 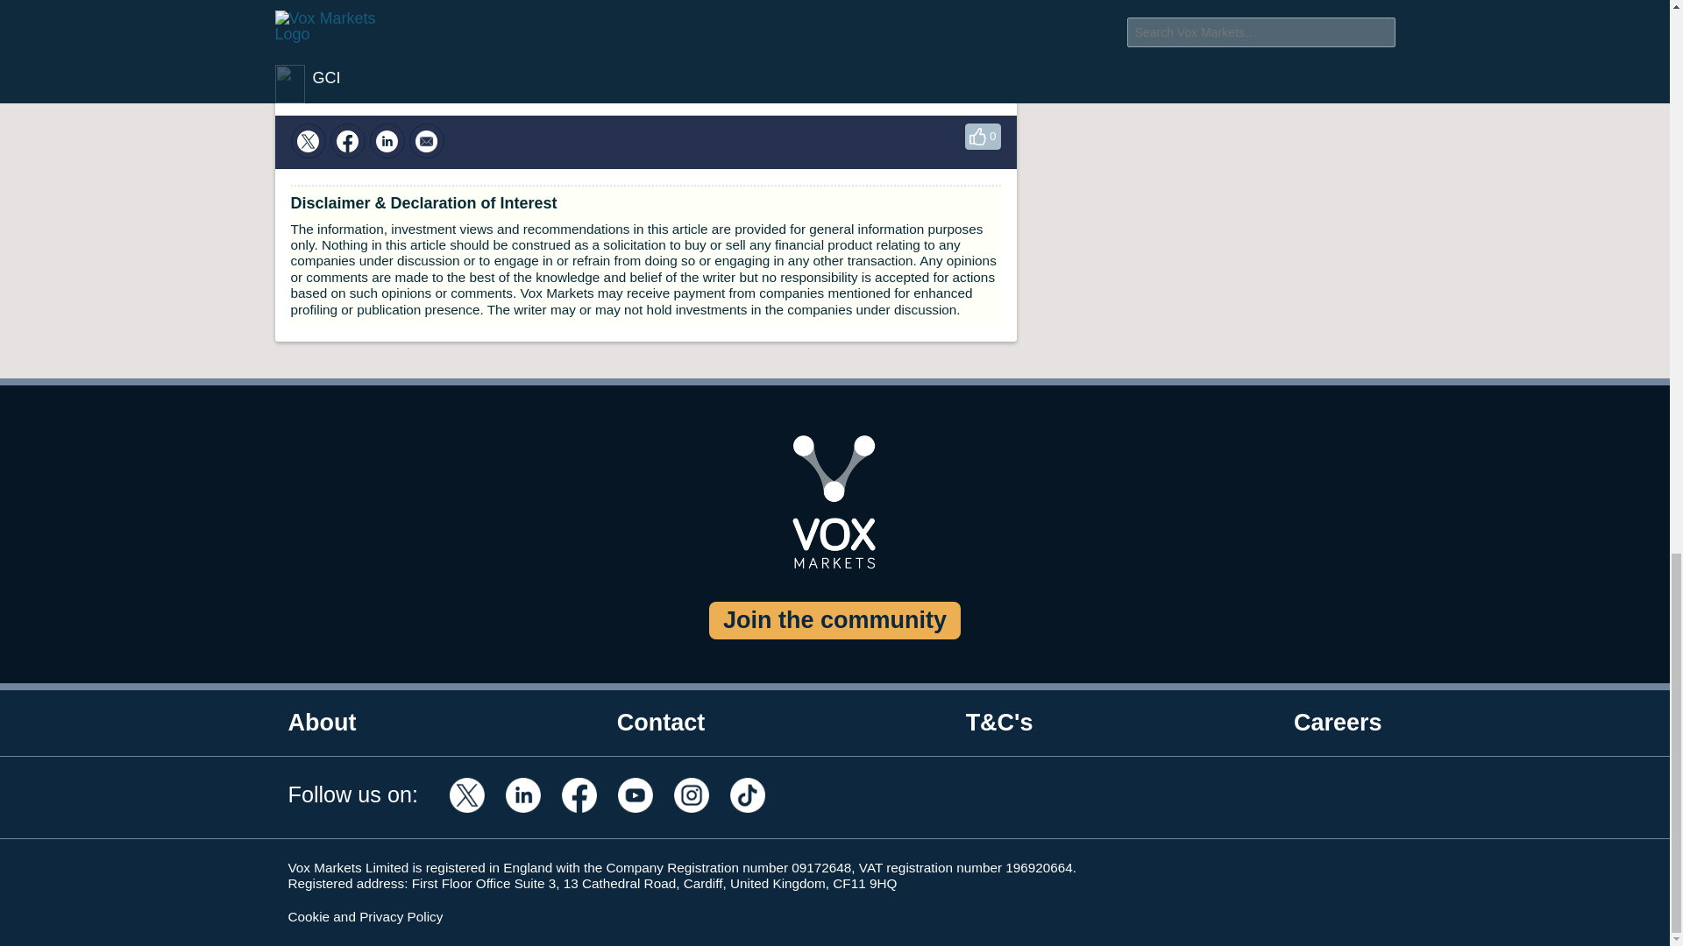 I want to click on Contact, so click(x=661, y=724).